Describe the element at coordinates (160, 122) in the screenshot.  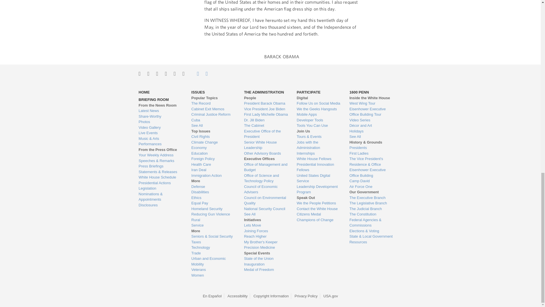
I see `View the photo of the day and other galleries` at that location.